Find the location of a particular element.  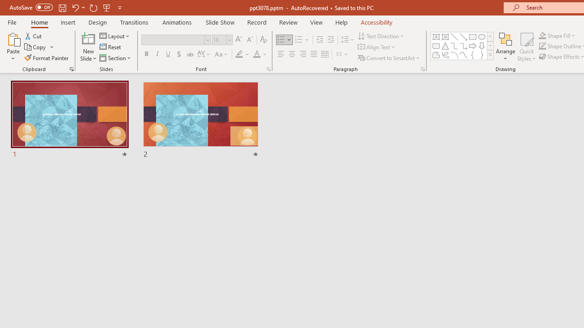

Connector: Elbow is located at coordinates (454, 46).